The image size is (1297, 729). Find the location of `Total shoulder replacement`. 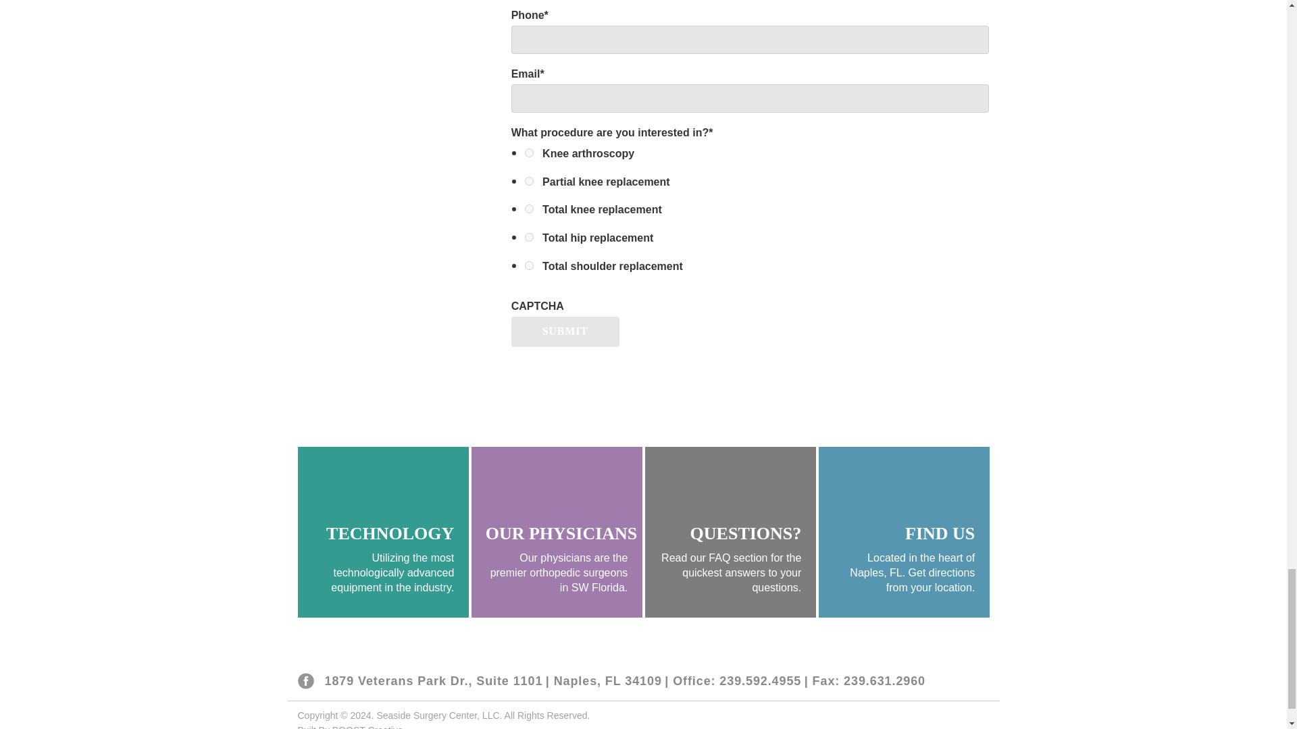

Total shoulder replacement is located at coordinates (529, 265).